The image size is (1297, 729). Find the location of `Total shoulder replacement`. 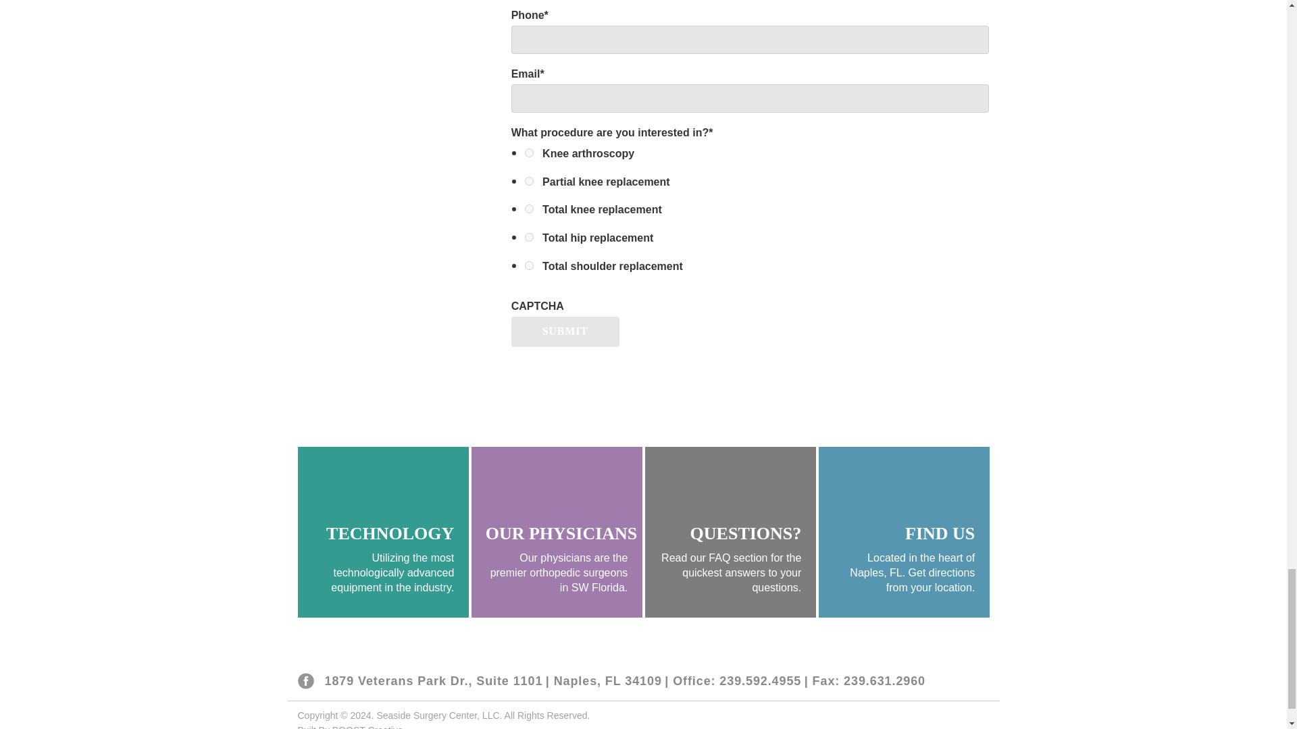

Total shoulder replacement is located at coordinates (529, 265).